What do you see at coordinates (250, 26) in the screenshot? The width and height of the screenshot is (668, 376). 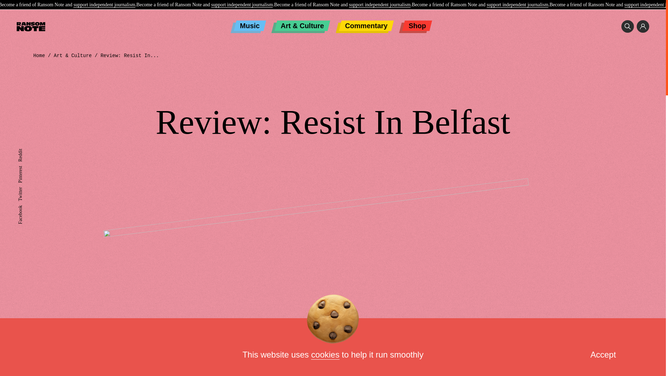 I see `Music` at bounding box center [250, 26].